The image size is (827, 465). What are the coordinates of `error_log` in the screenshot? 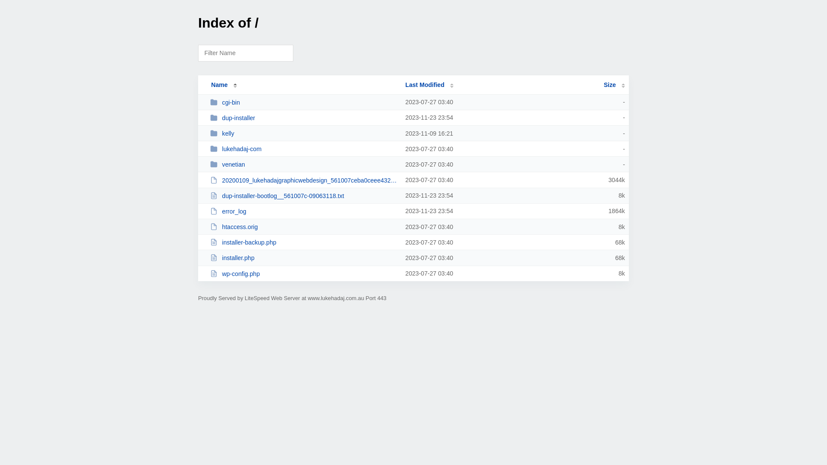 It's located at (304, 211).